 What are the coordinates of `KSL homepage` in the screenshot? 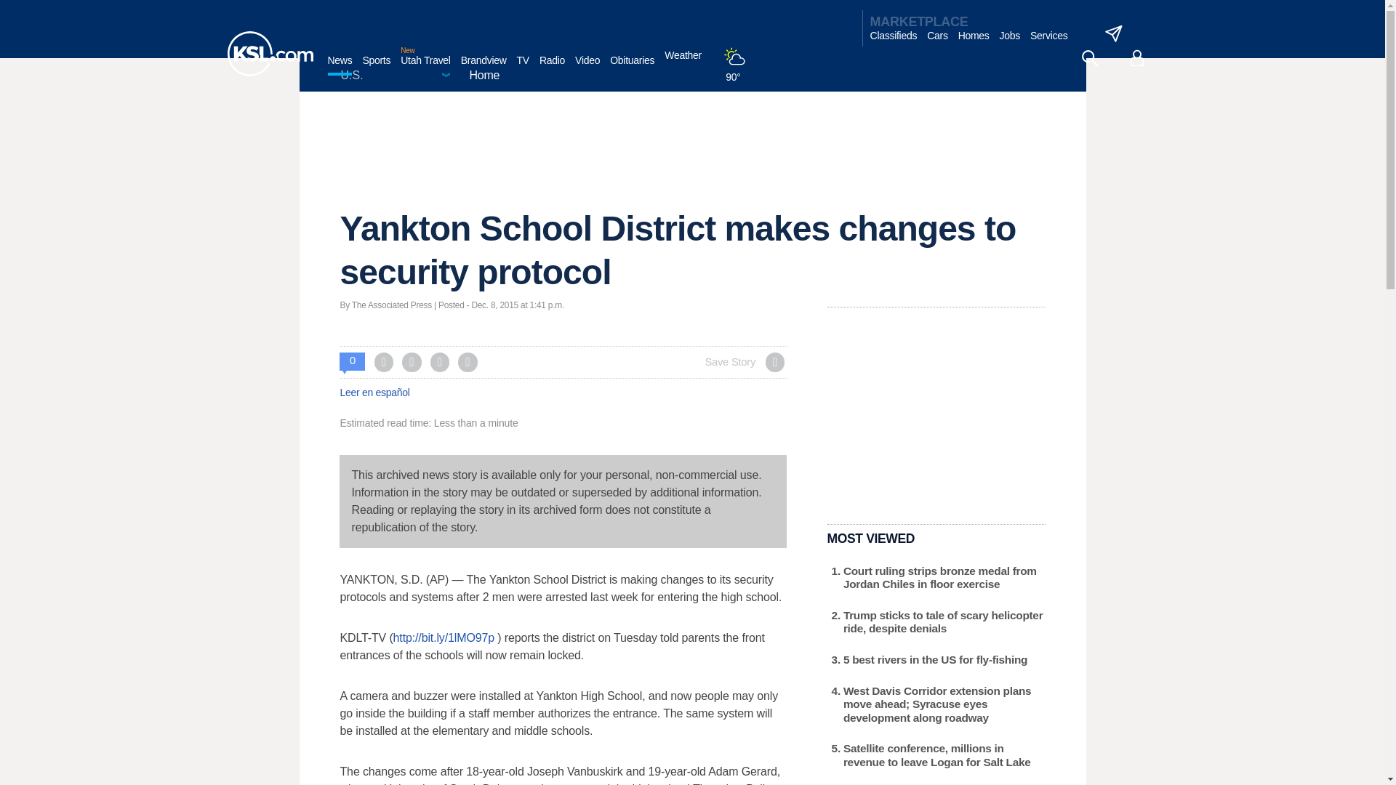 It's located at (269, 54).